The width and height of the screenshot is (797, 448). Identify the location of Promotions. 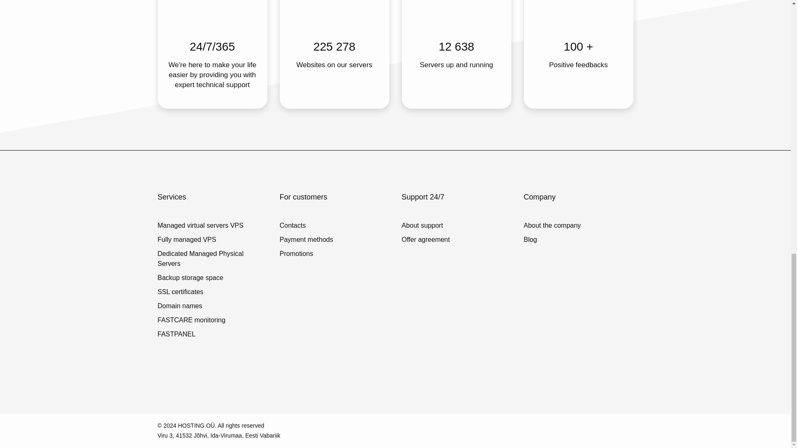
(306, 254).